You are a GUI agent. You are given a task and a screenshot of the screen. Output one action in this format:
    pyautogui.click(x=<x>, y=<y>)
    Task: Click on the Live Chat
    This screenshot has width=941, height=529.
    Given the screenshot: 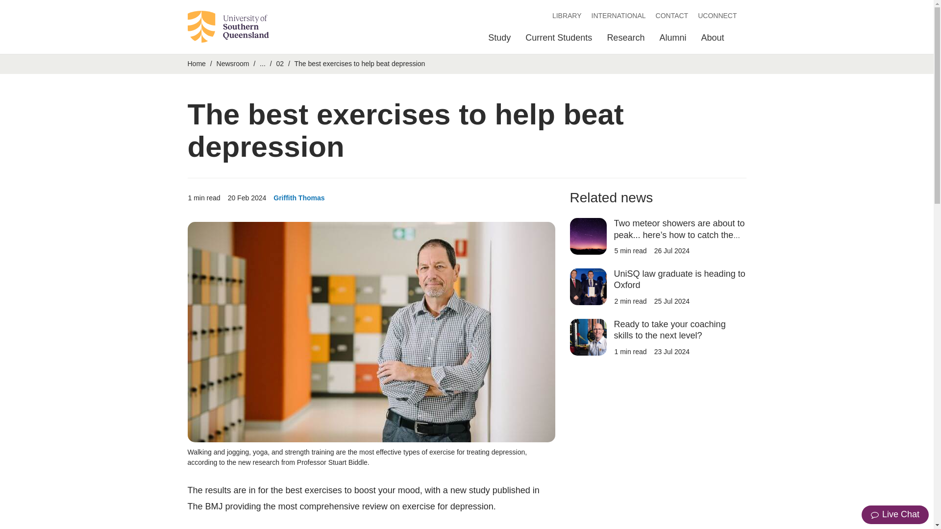 What is the action you would take?
    pyautogui.click(x=895, y=515)
    